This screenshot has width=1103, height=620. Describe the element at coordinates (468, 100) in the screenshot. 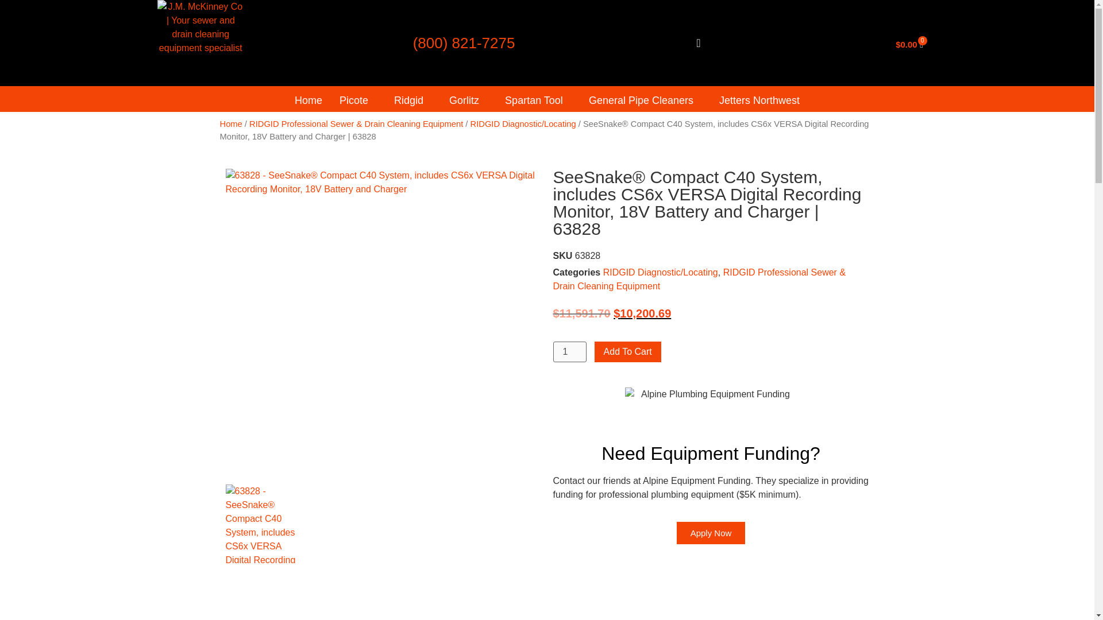

I see `Gorlitz` at that location.